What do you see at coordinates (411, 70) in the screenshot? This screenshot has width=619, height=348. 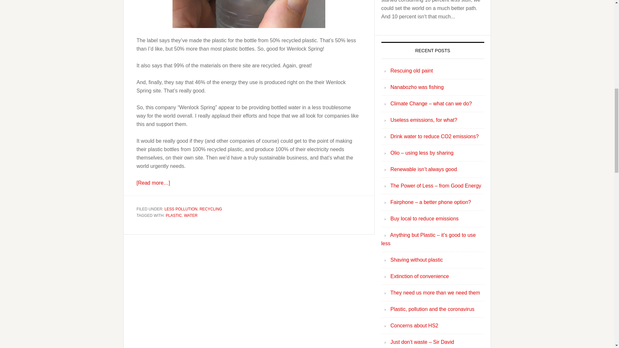 I see `Rescuing old paint` at bounding box center [411, 70].